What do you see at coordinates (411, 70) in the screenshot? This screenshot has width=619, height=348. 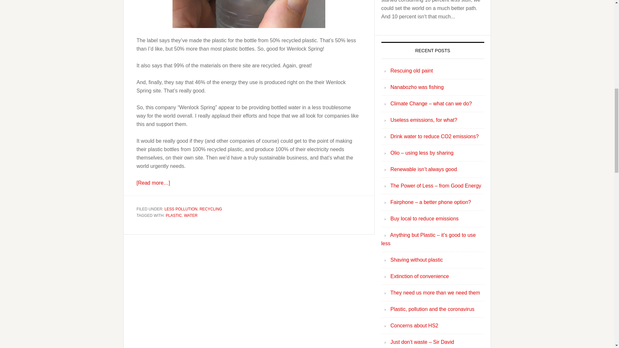 I see `Rescuing old paint` at bounding box center [411, 70].